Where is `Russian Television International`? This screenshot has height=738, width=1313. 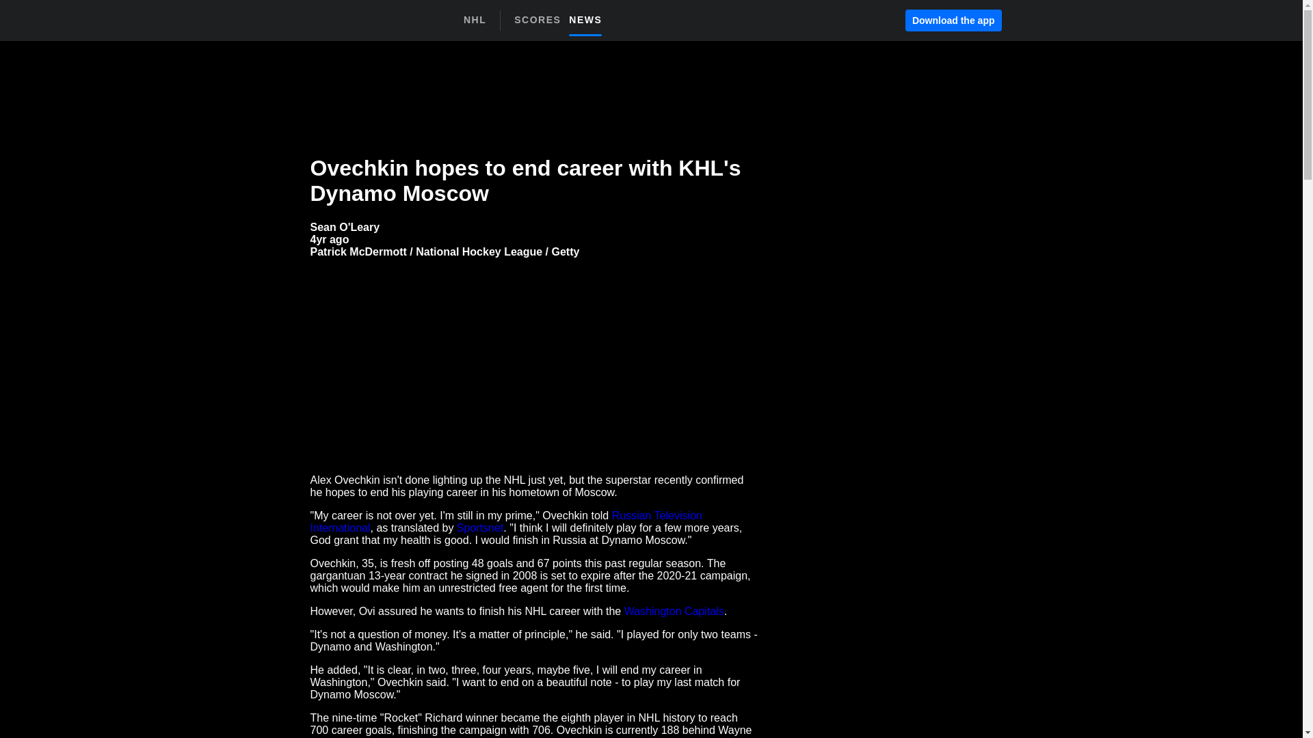 Russian Television International is located at coordinates (480, 528).